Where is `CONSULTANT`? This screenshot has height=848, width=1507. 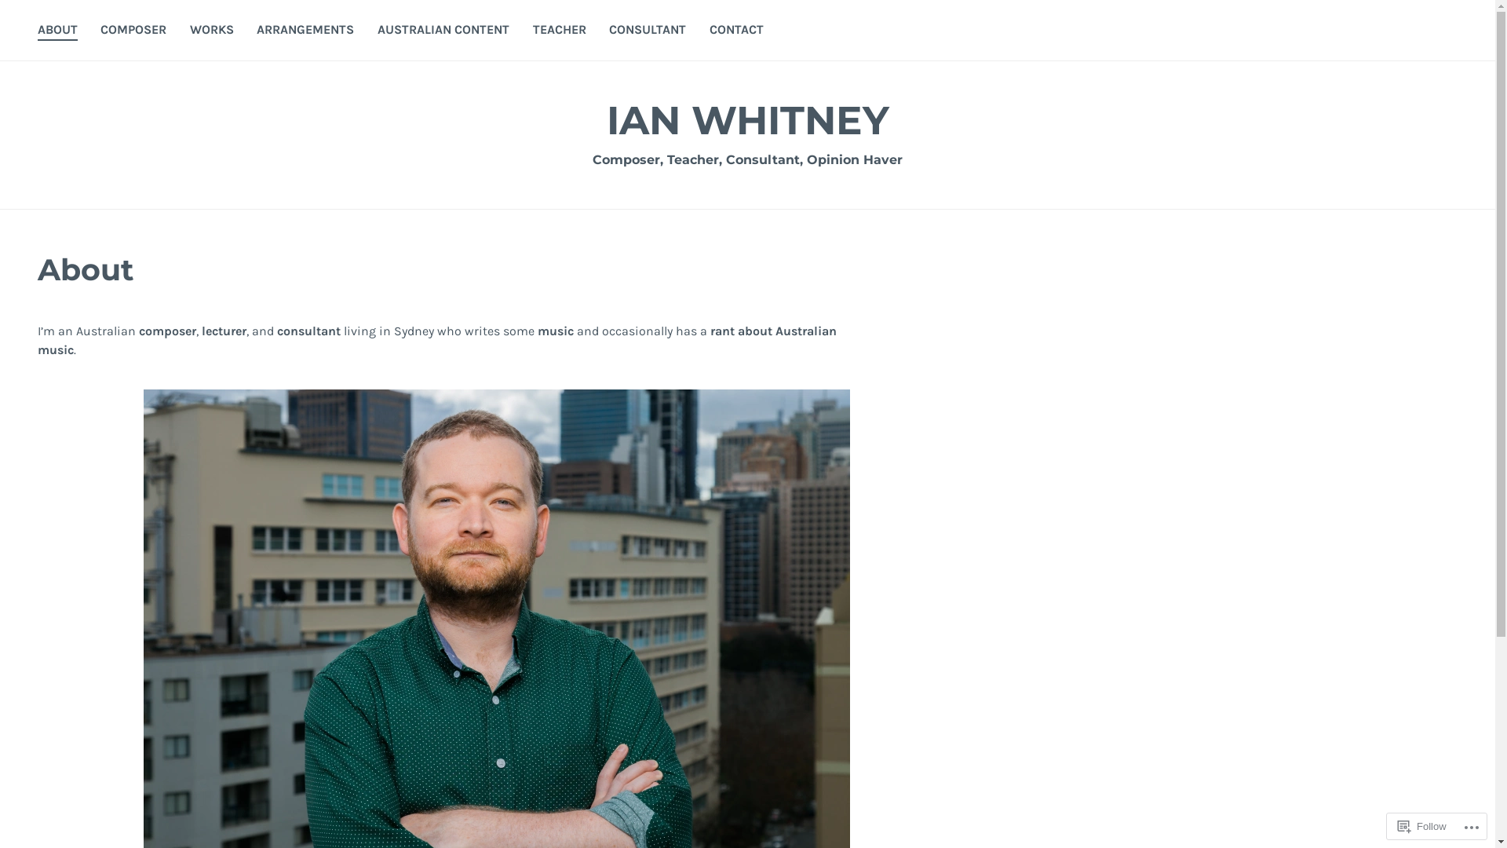 CONSULTANT is located at coordinates (648, 31).